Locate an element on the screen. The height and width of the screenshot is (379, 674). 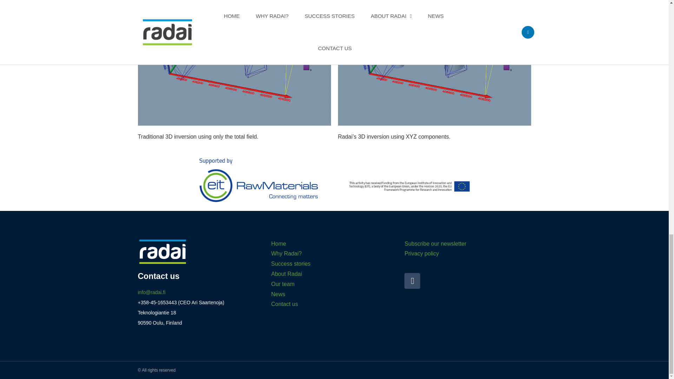
Success stories is located at coordinates (290, 264).